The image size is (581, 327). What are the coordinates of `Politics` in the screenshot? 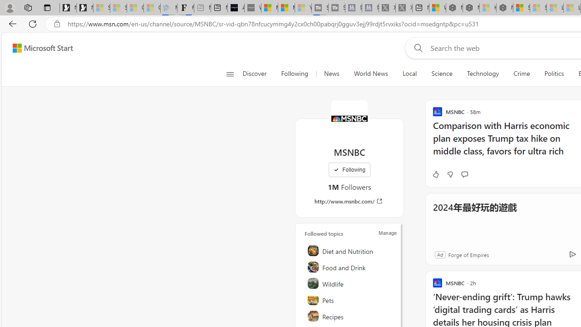 It's located at (554, 74).